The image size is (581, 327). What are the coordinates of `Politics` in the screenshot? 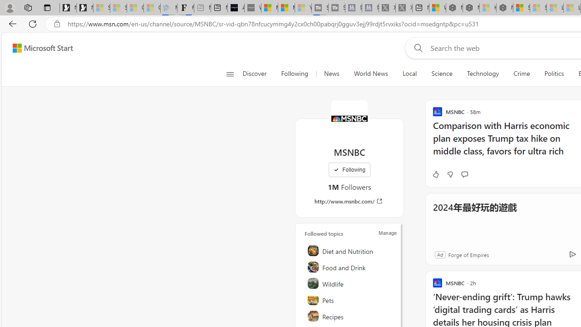 It's located at (554, 74).